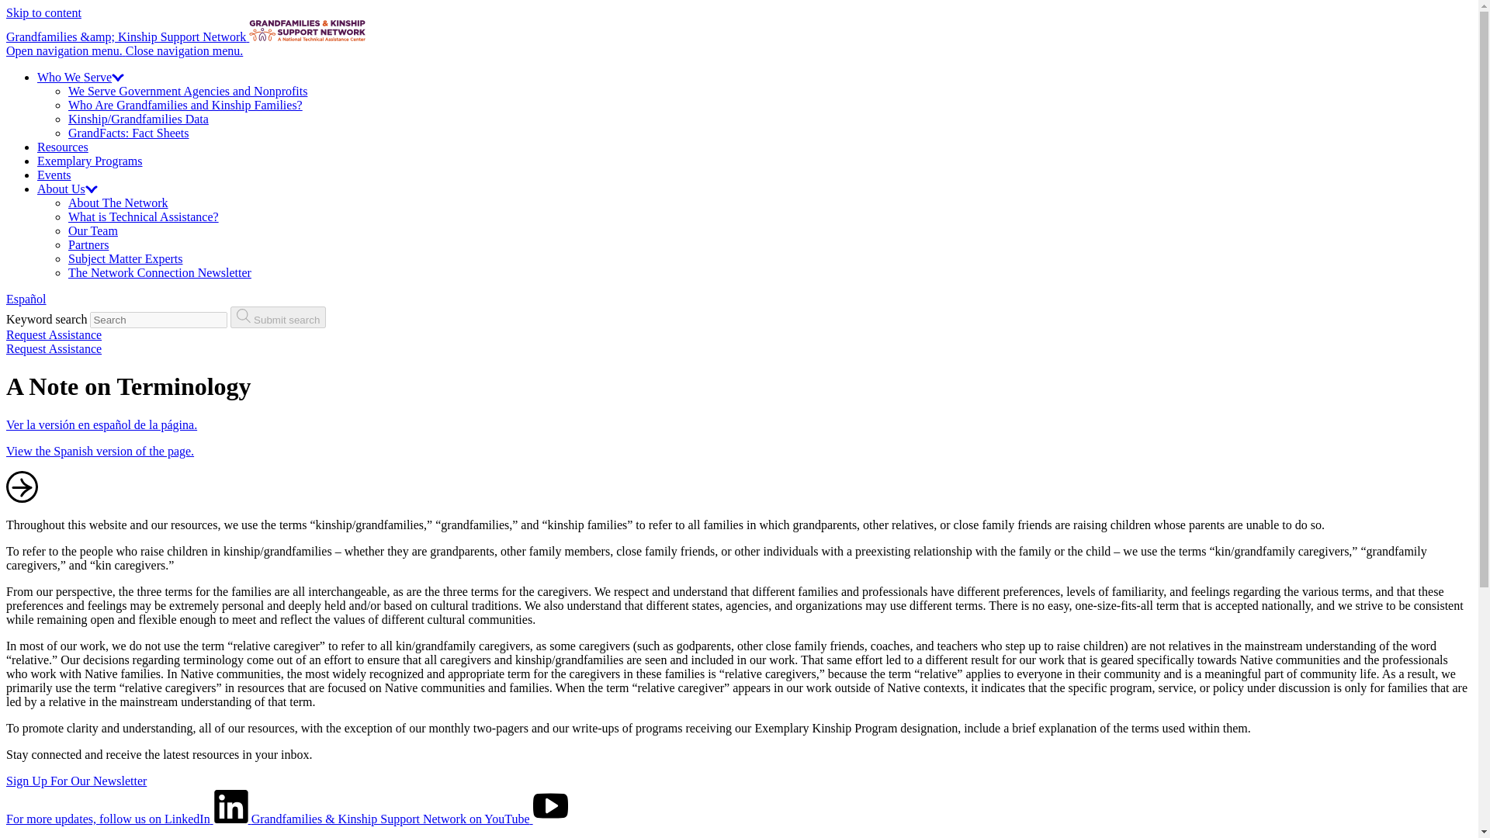 The width and height of the screenshot is (1490, 838). What do you see at coordinates (53, 348) in the screenshot?
I see `Request Assistance` at bounding box center [53, 348].